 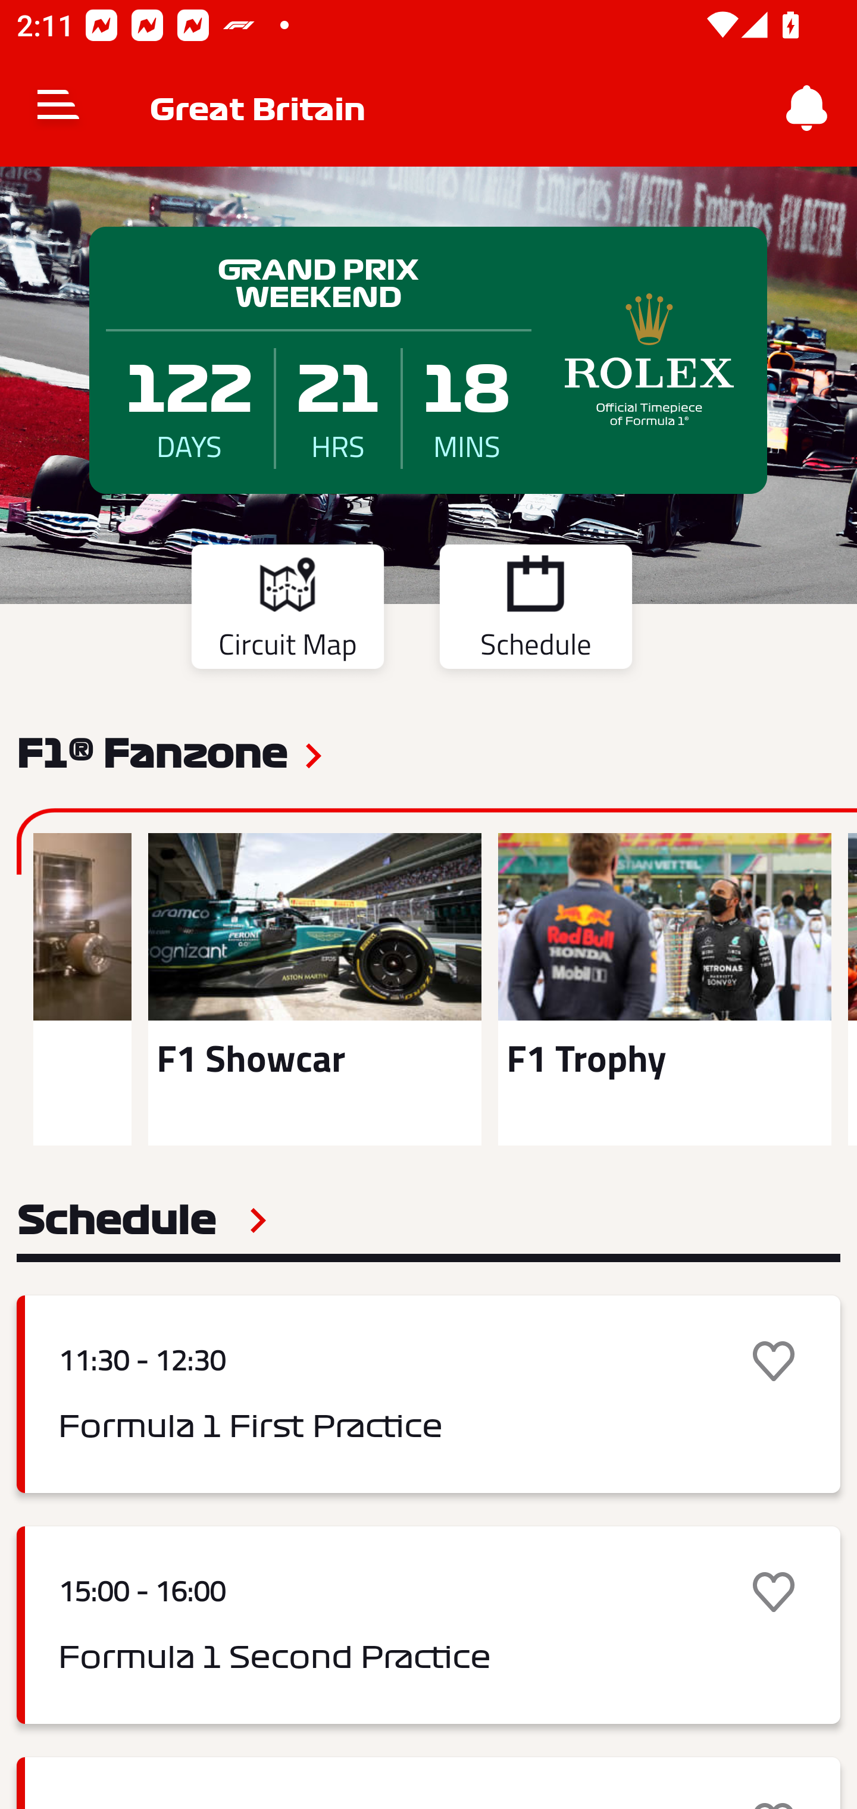 What do you see at coordinates (807, 108) in the screenshot?
I see `Notifications` at bounding box center [807, 108].